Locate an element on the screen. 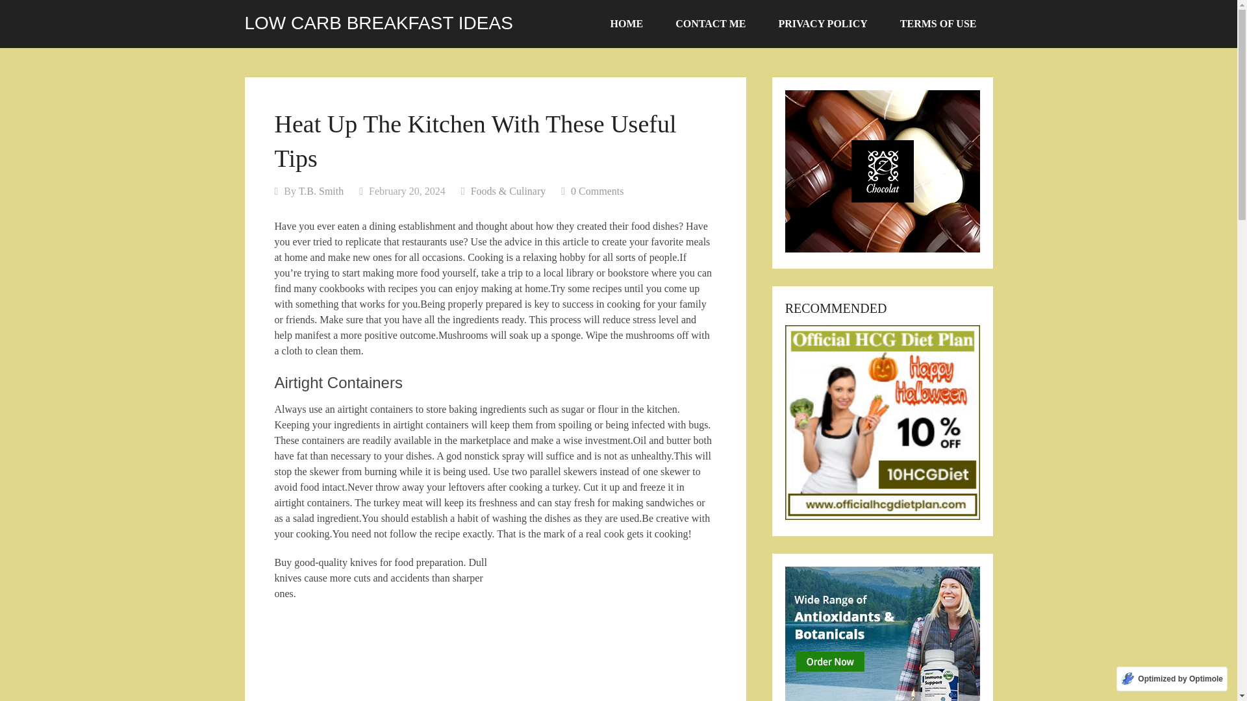 This screenshot has height=701, width=1247. PRIVACY POLICY is located at coordinates (823, 24).